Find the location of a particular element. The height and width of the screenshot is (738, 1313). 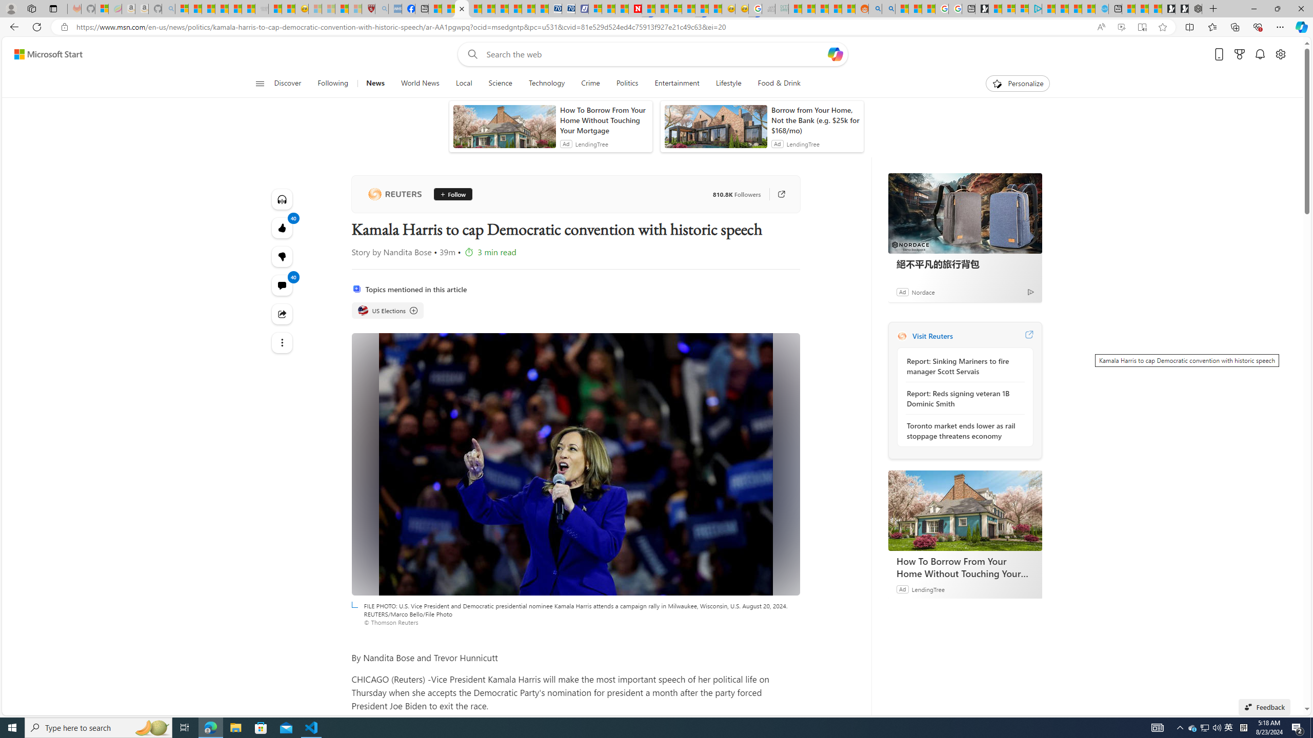

Web search is located at coordinates (470, 54).